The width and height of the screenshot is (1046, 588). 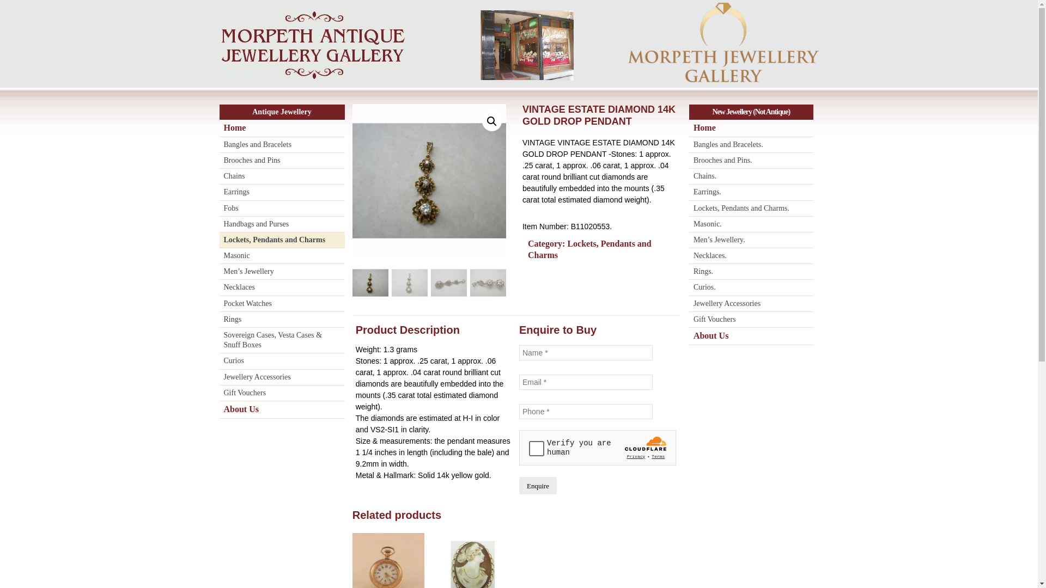 I want to click on Home, so click(x=282, y=128).